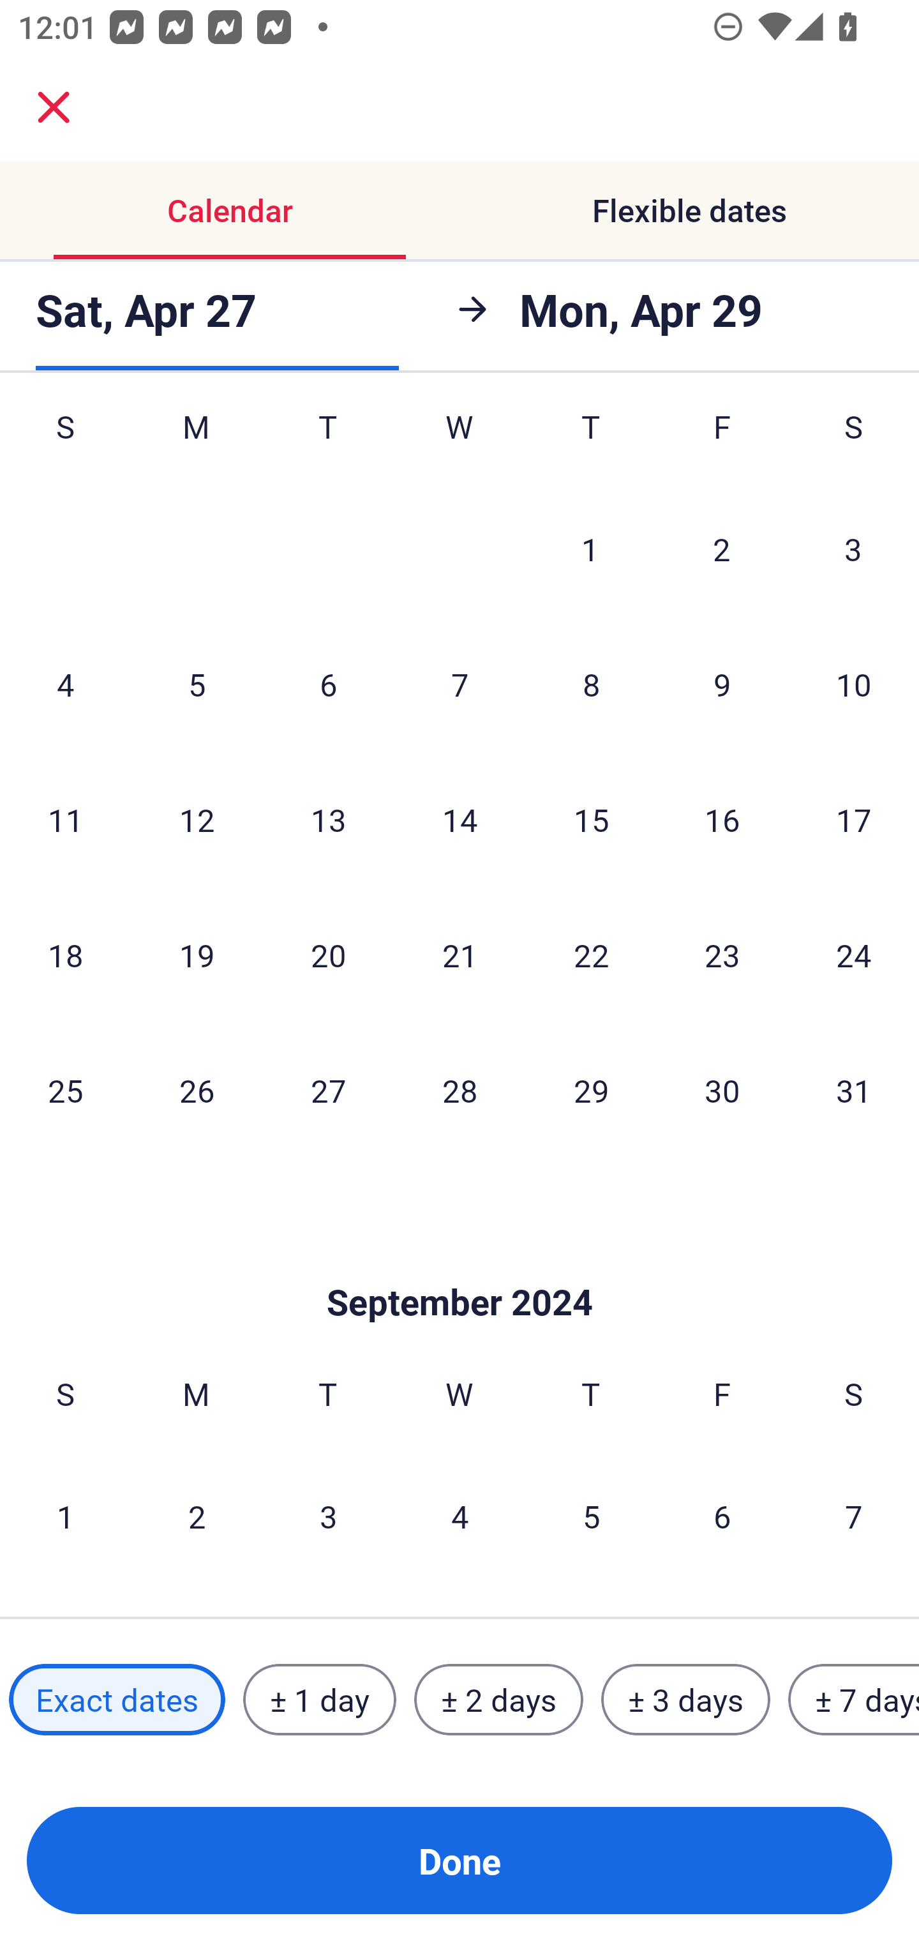 The width and height of the screenshot is (919, 1941). What do you see at coordinates (328, 684) in the screenshot?
I see `6 Tuesday, August 6, 2024` at bounding box center [328, 684].